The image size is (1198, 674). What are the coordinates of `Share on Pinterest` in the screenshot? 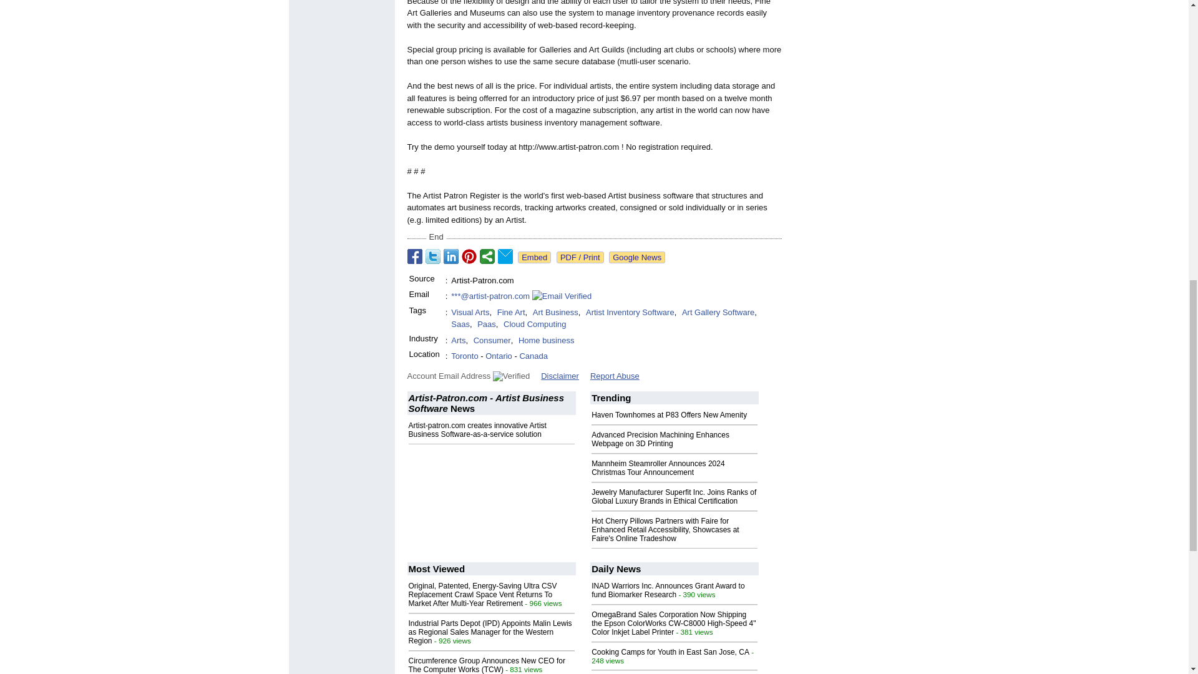 It's located at (469, 256).